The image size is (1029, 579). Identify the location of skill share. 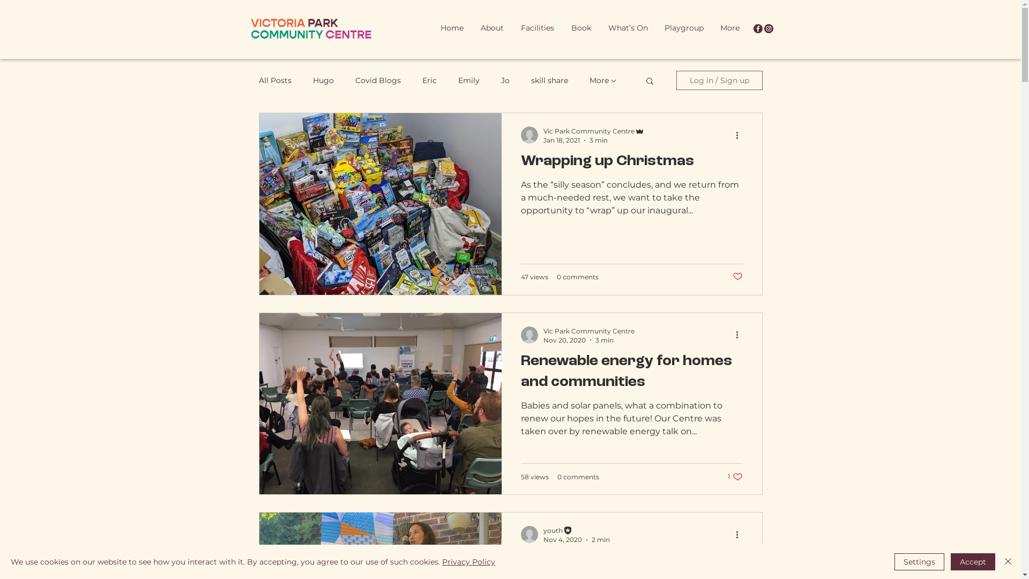
(549, 80).